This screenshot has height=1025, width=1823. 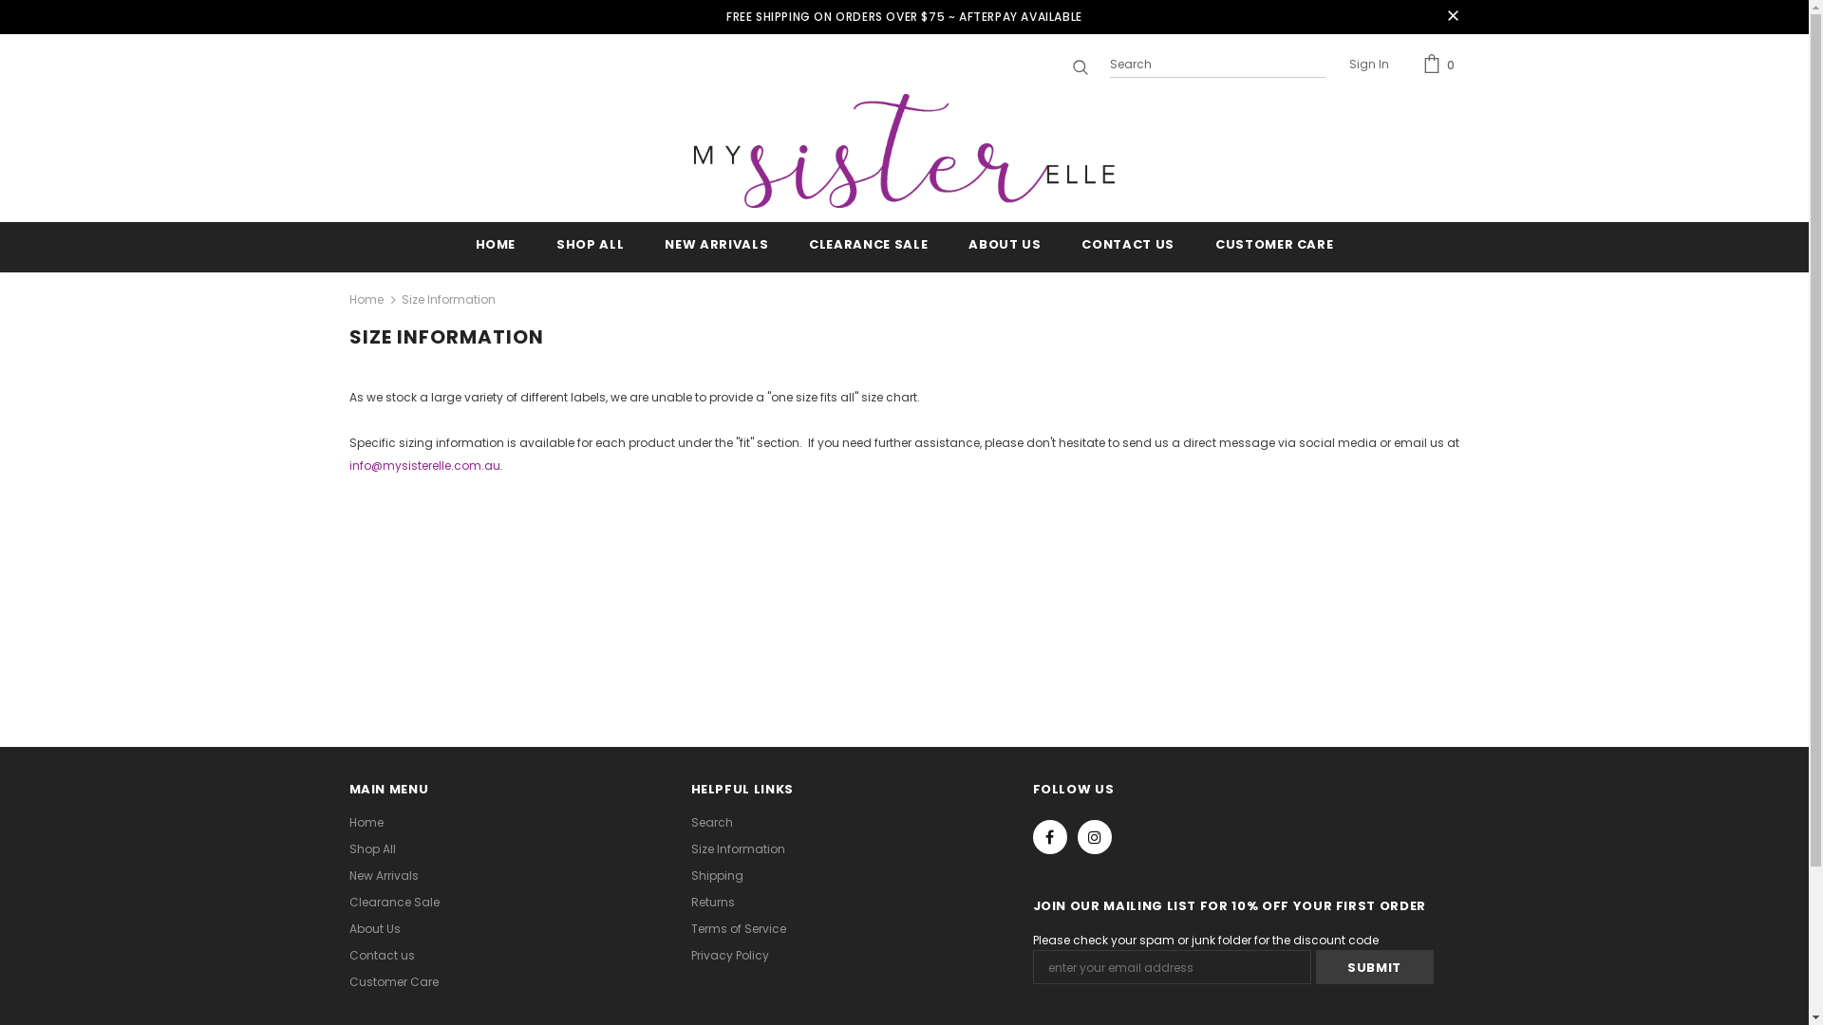 I want to click on SHOP ALL, so click(x=591, y=247).